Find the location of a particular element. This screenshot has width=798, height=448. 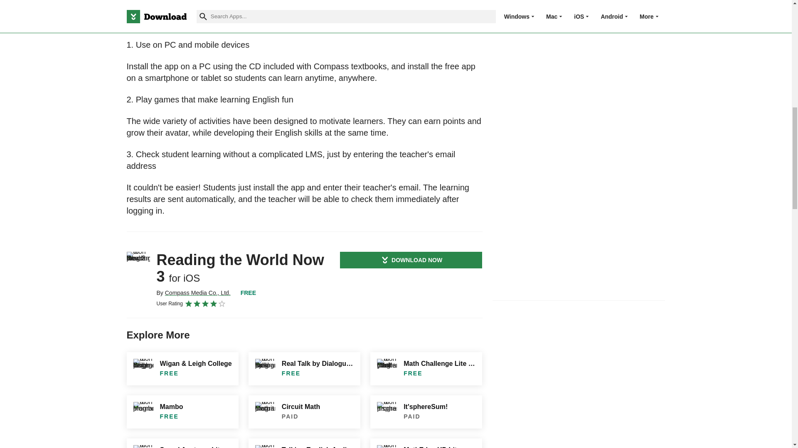

Real Talk by DialogueWORKS is located at coordinates (304, 368).